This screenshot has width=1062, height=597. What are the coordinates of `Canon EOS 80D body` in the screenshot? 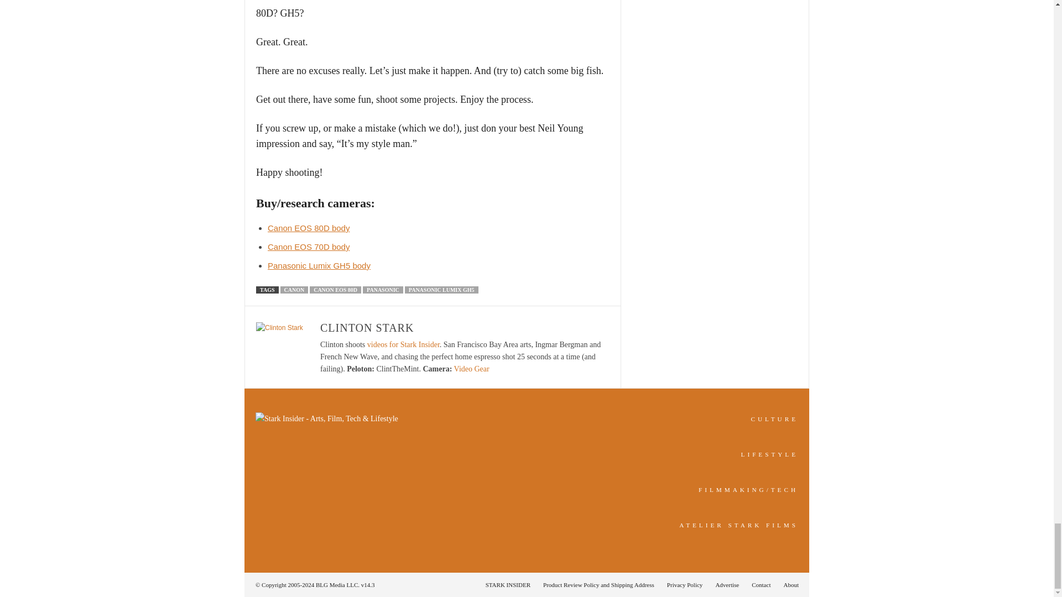 It's located at (308, 228).